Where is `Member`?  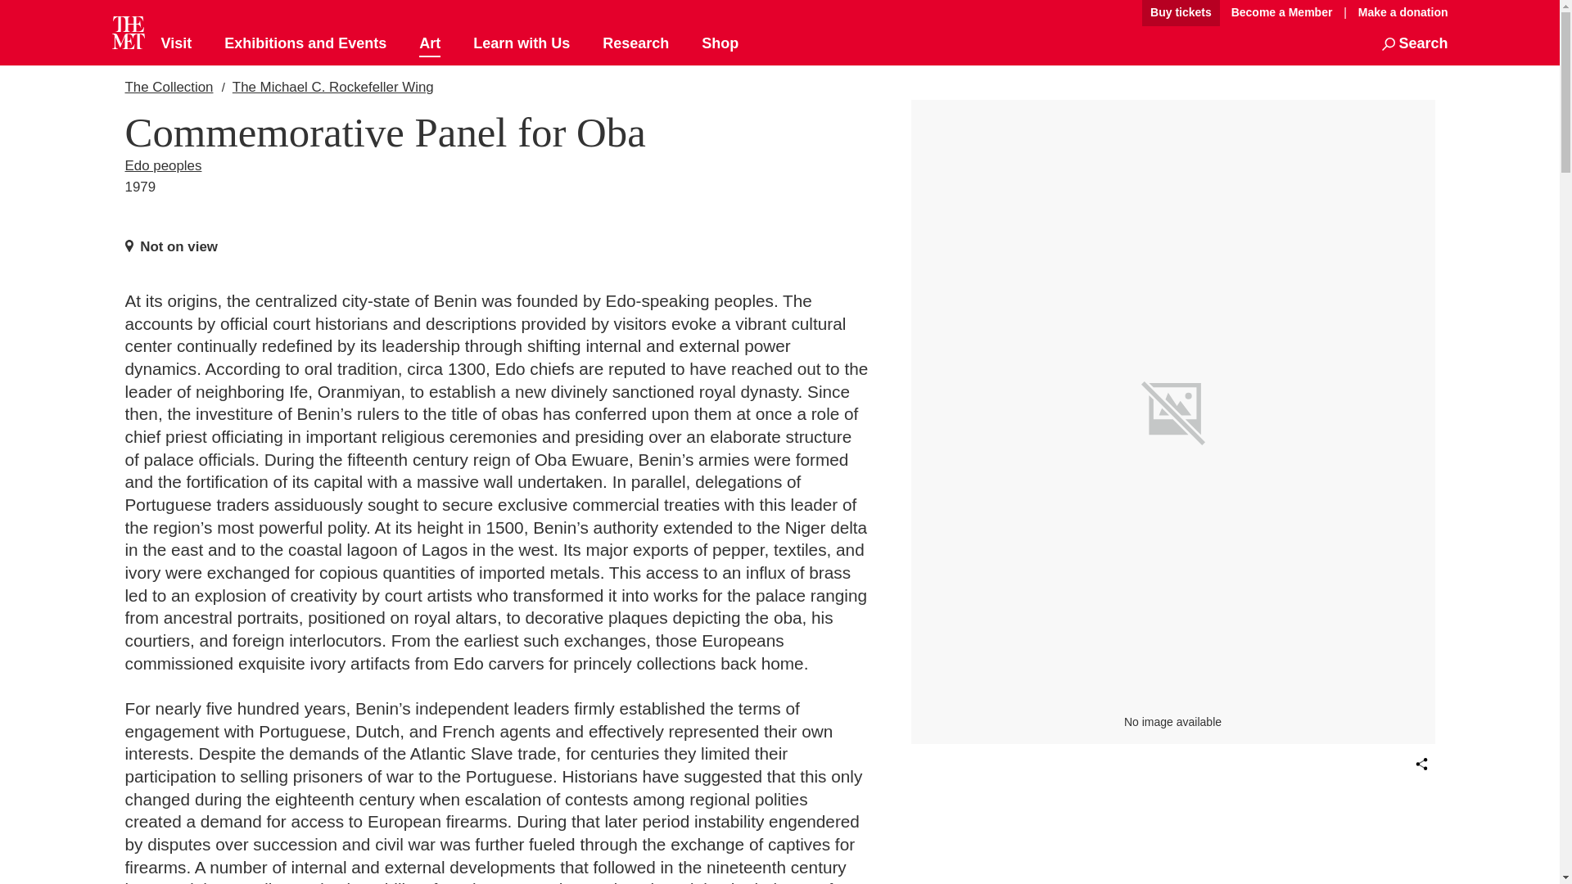 Member is located at coordinates (1281, 13).